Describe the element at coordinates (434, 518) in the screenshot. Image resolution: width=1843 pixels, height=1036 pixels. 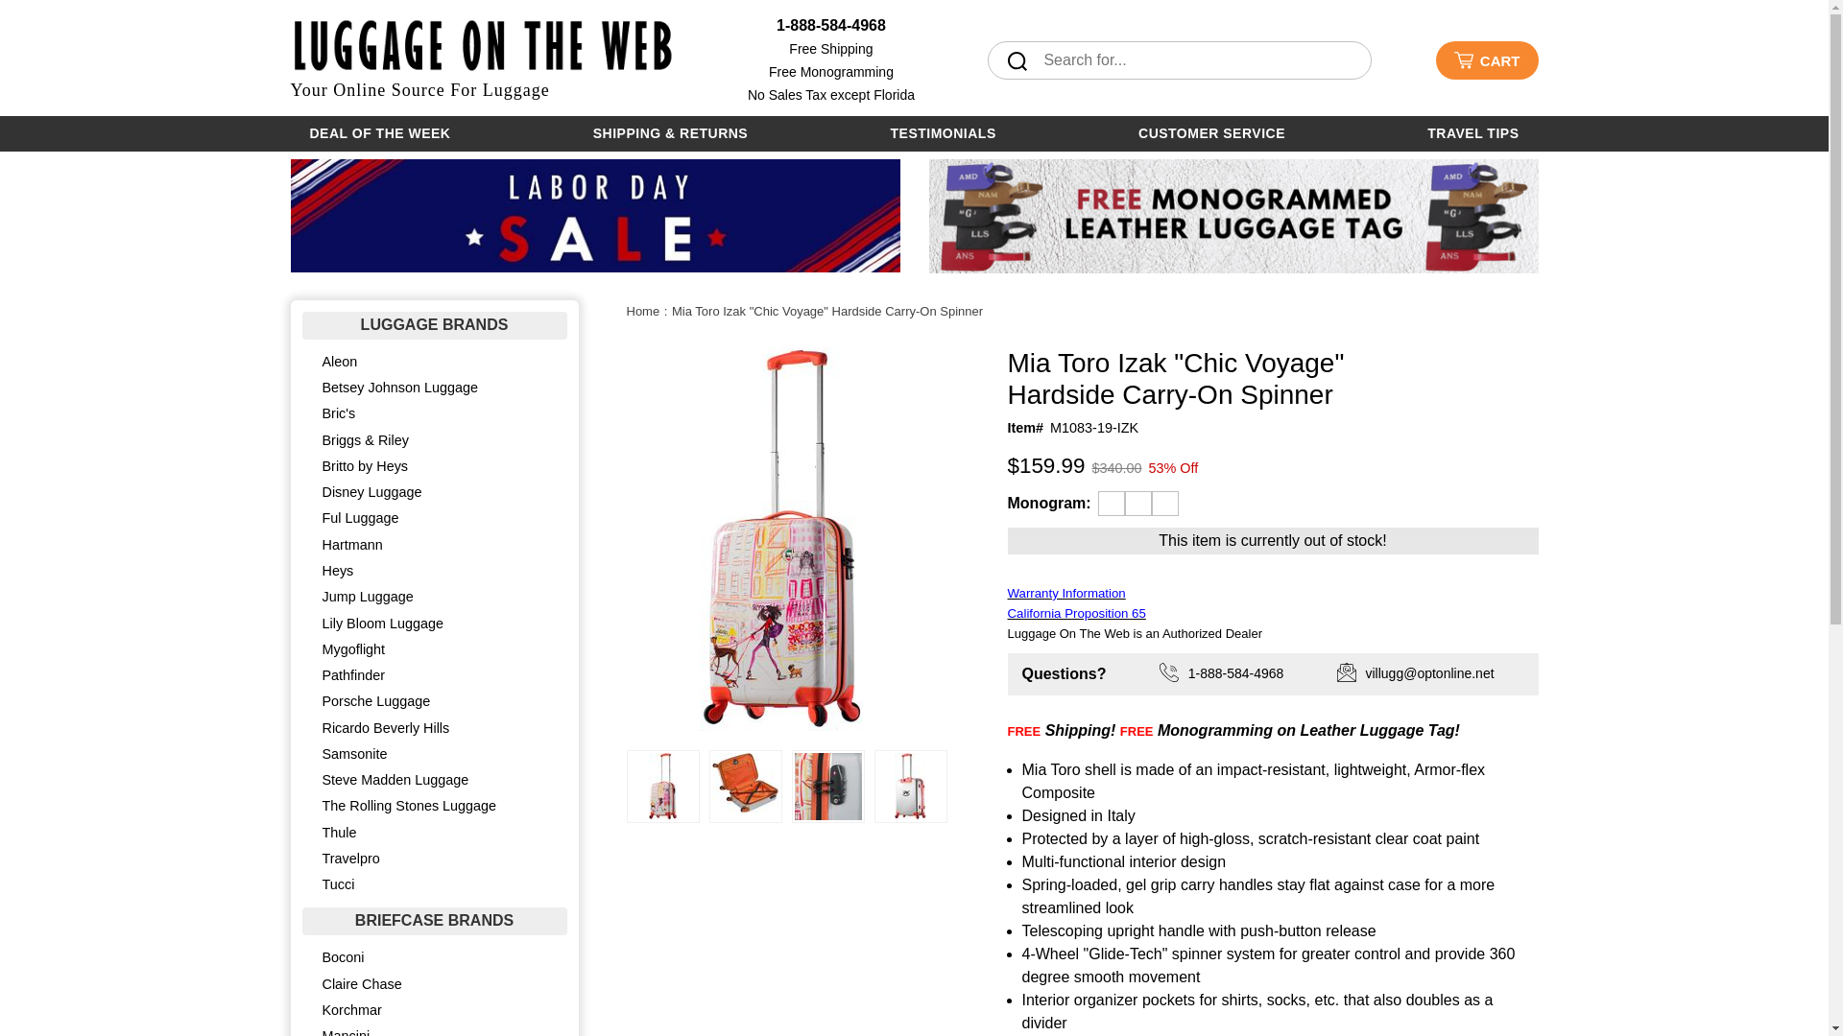
I see `Ful Luggage` at that location.